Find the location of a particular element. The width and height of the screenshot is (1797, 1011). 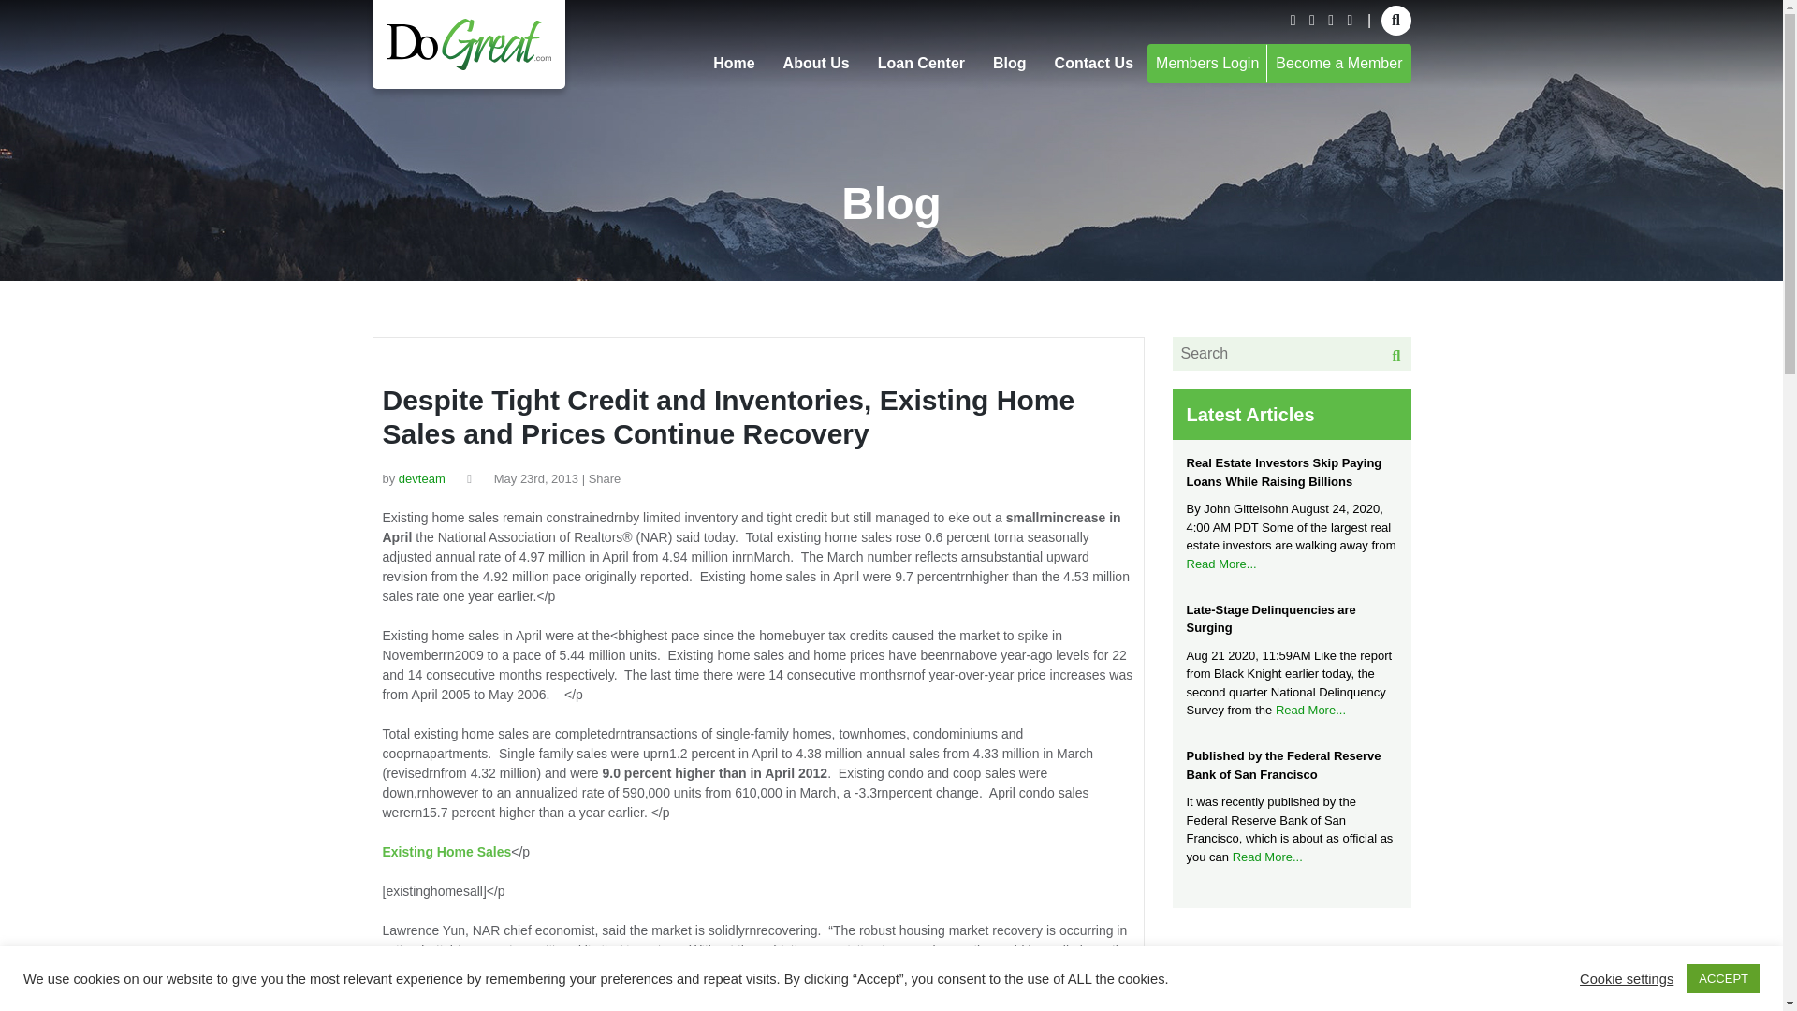

Blog is located at coordinates (1009, 63).